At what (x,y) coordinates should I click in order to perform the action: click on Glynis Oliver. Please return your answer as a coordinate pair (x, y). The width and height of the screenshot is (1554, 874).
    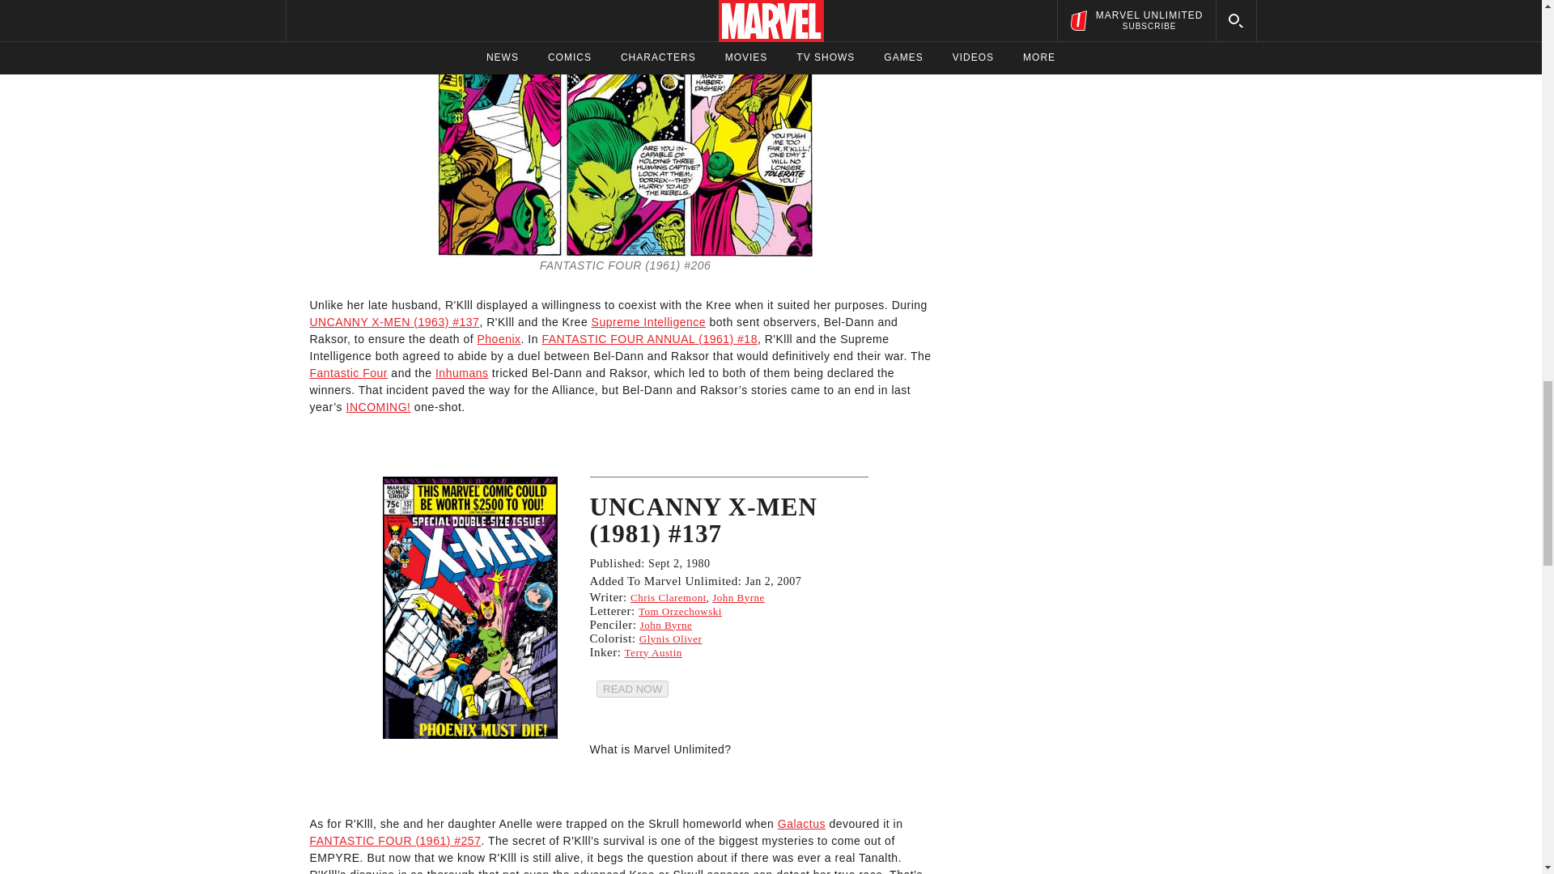
    Looking at the image, I should click on (670, 639).